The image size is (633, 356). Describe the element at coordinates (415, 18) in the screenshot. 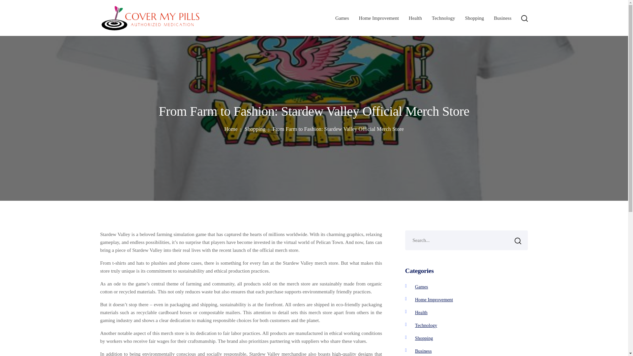

I see `Health` at that location.